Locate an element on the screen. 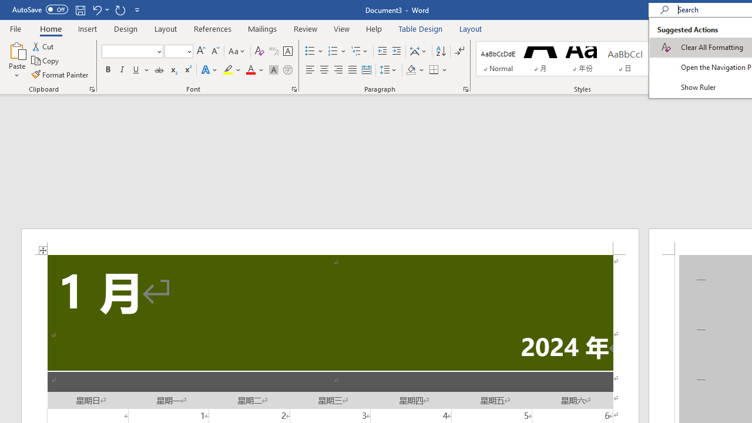 This screenshot has width=752, height=423. Shading is located at coordinates (415, 70).